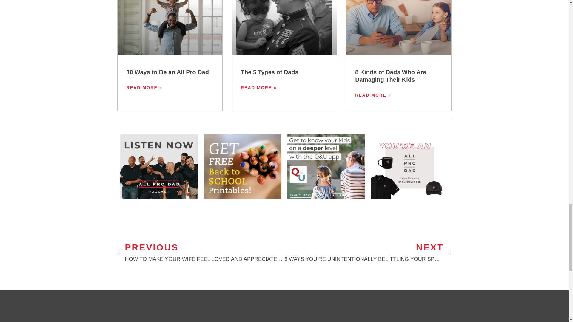  Describe the element at coordinates (391, 76) in the screenshot. I see `8 Kinds of Dads Who Are Damaging Their Kids` at that location.